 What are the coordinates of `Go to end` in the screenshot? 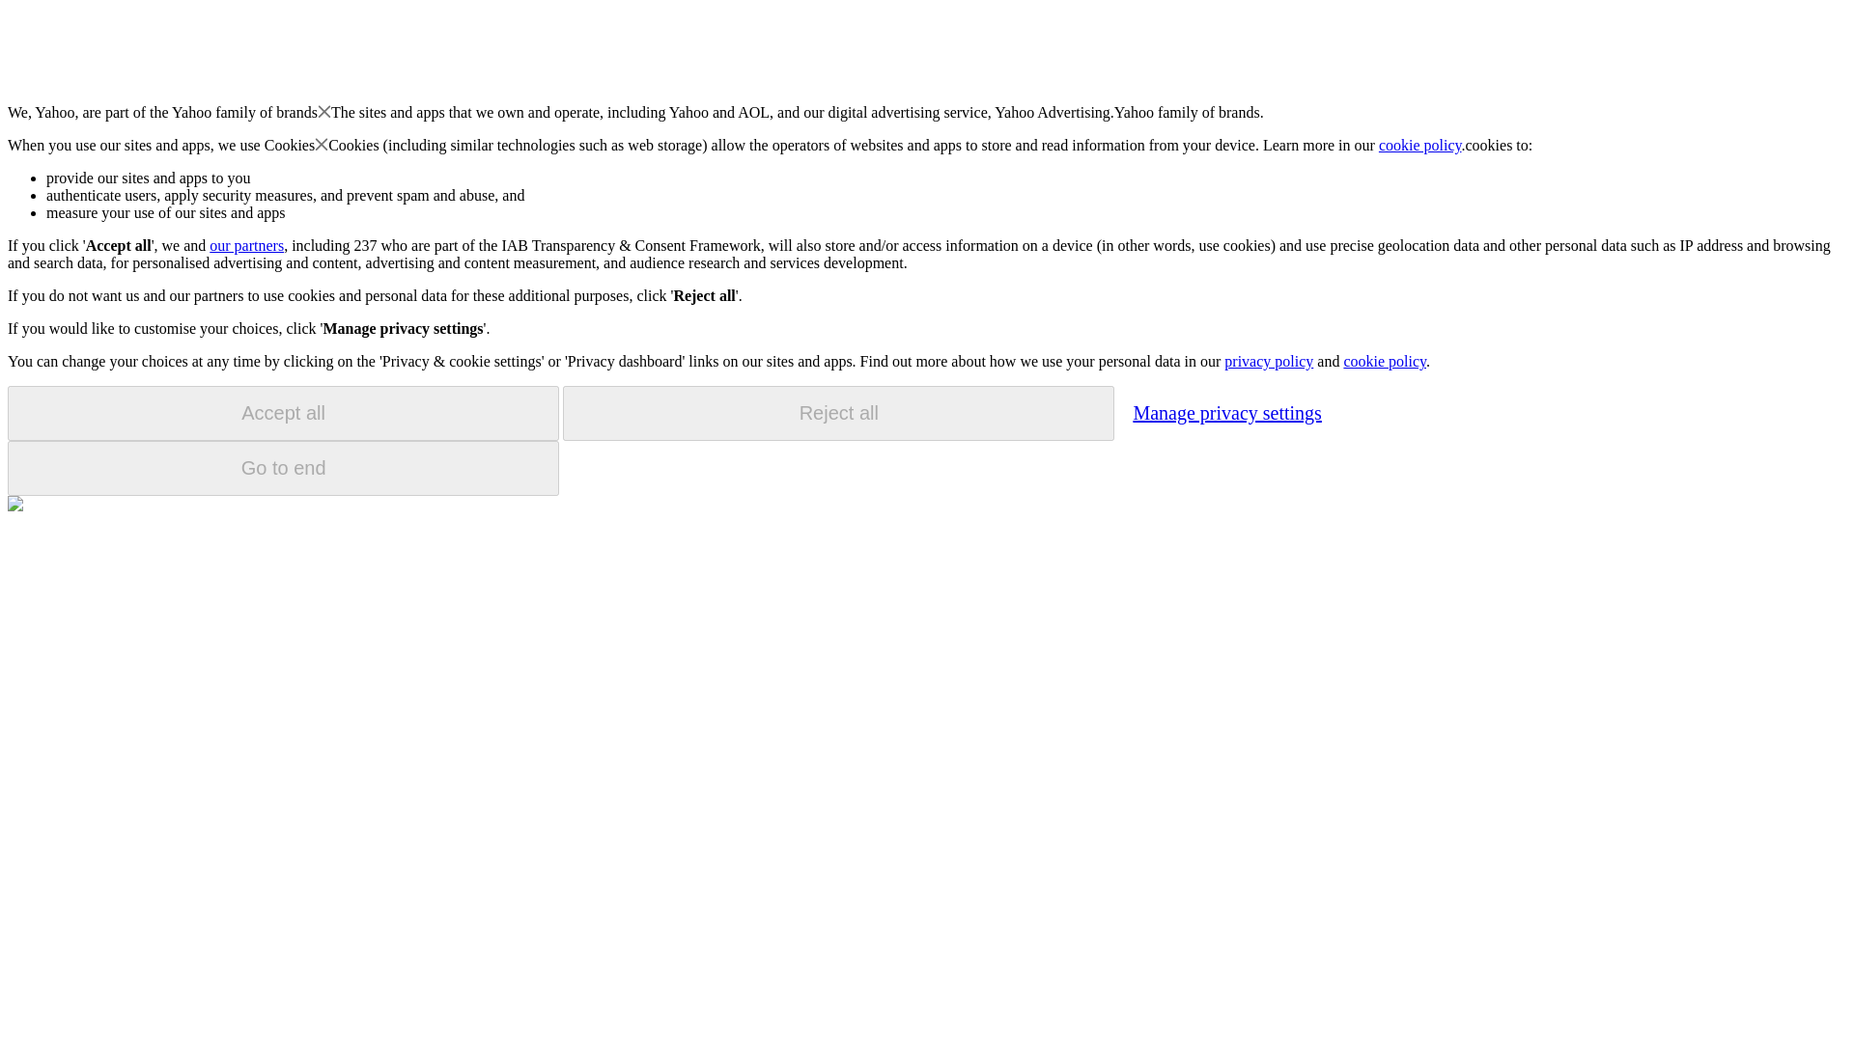 It's located at (283, 468).